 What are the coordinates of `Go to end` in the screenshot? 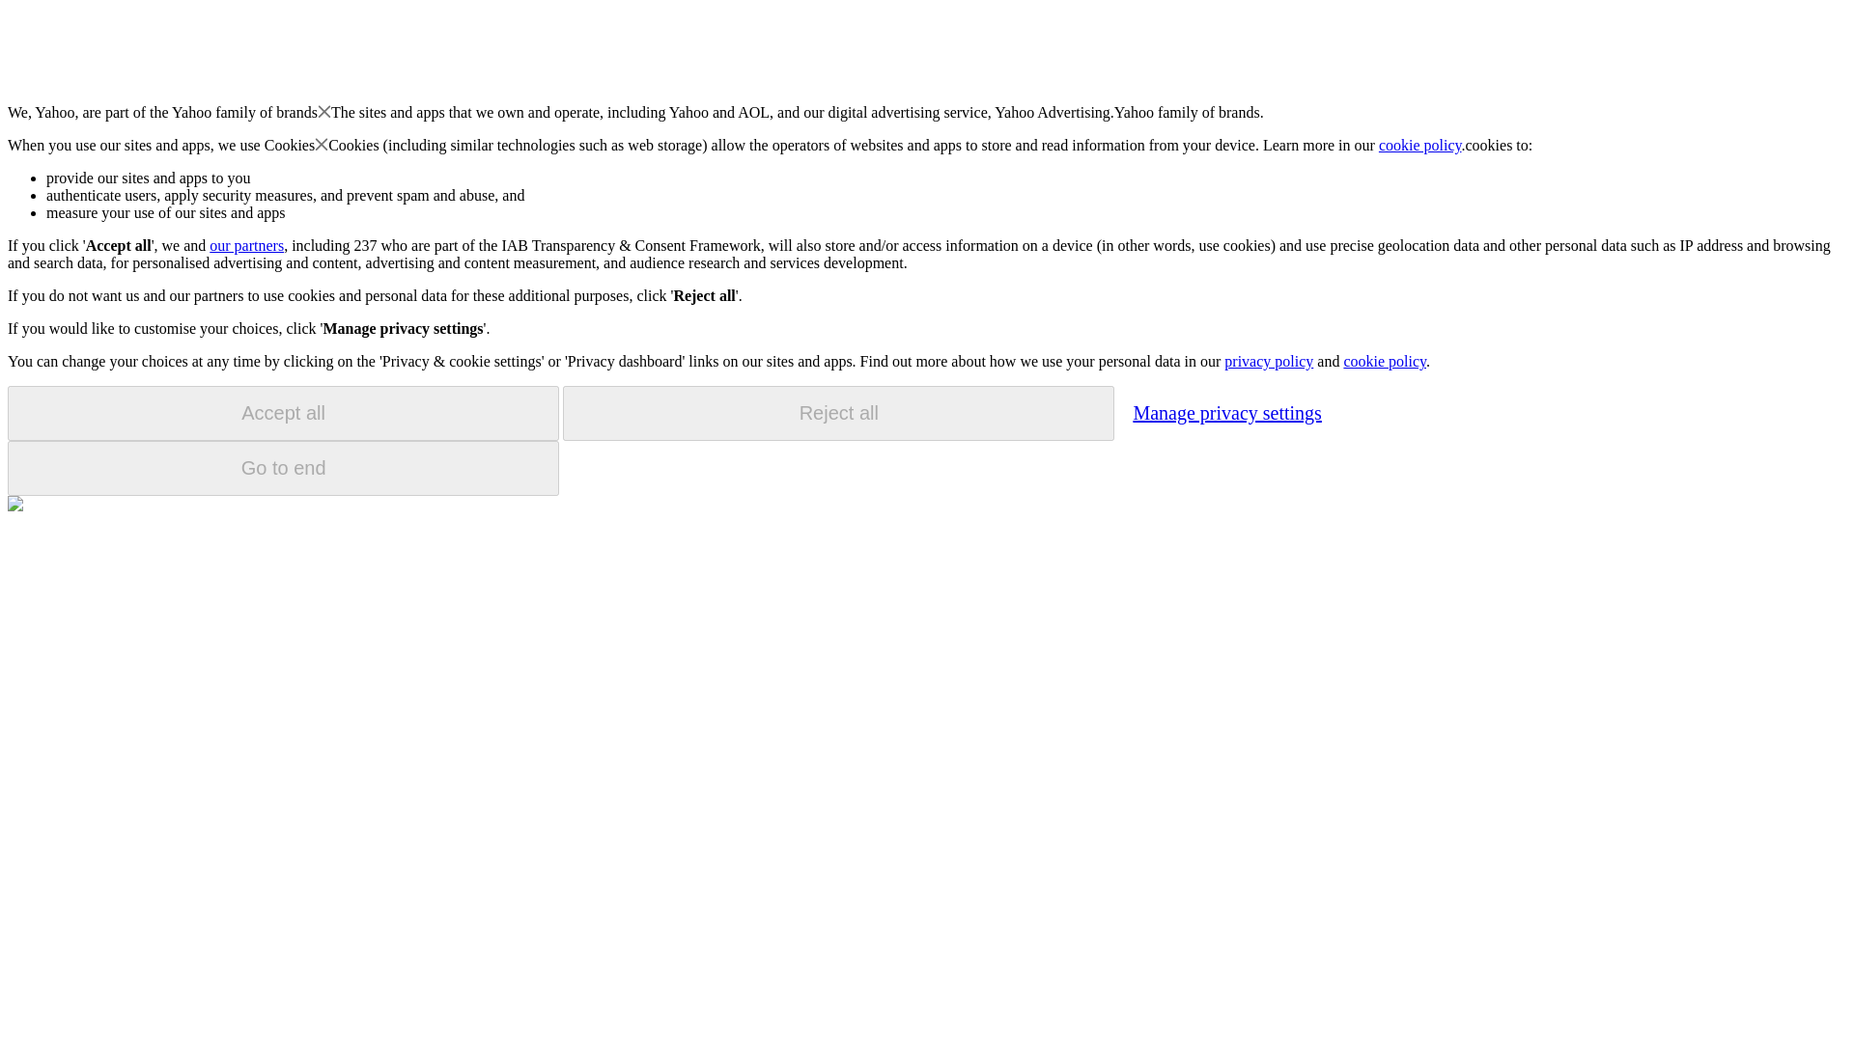 It's located at (283, 468).